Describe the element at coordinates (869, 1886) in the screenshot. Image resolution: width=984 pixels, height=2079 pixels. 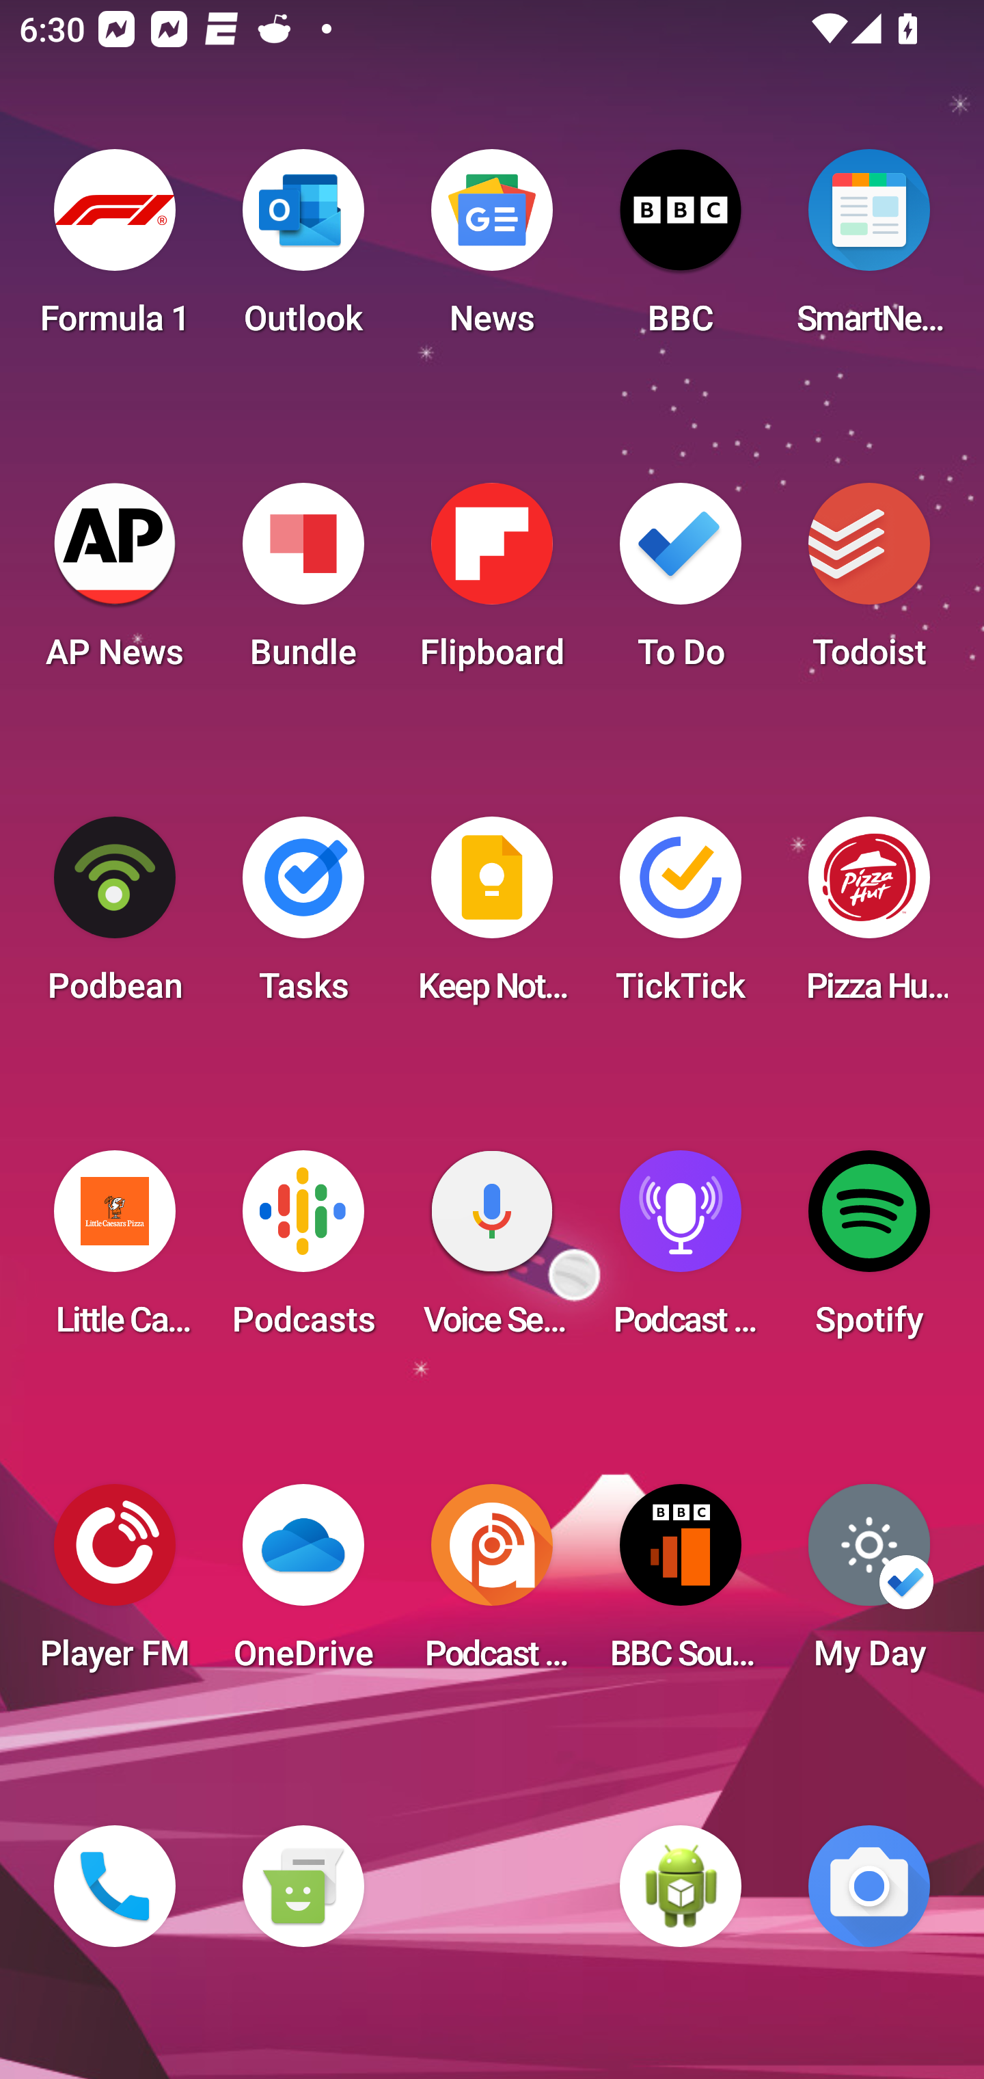
I see `Camera` at that location.